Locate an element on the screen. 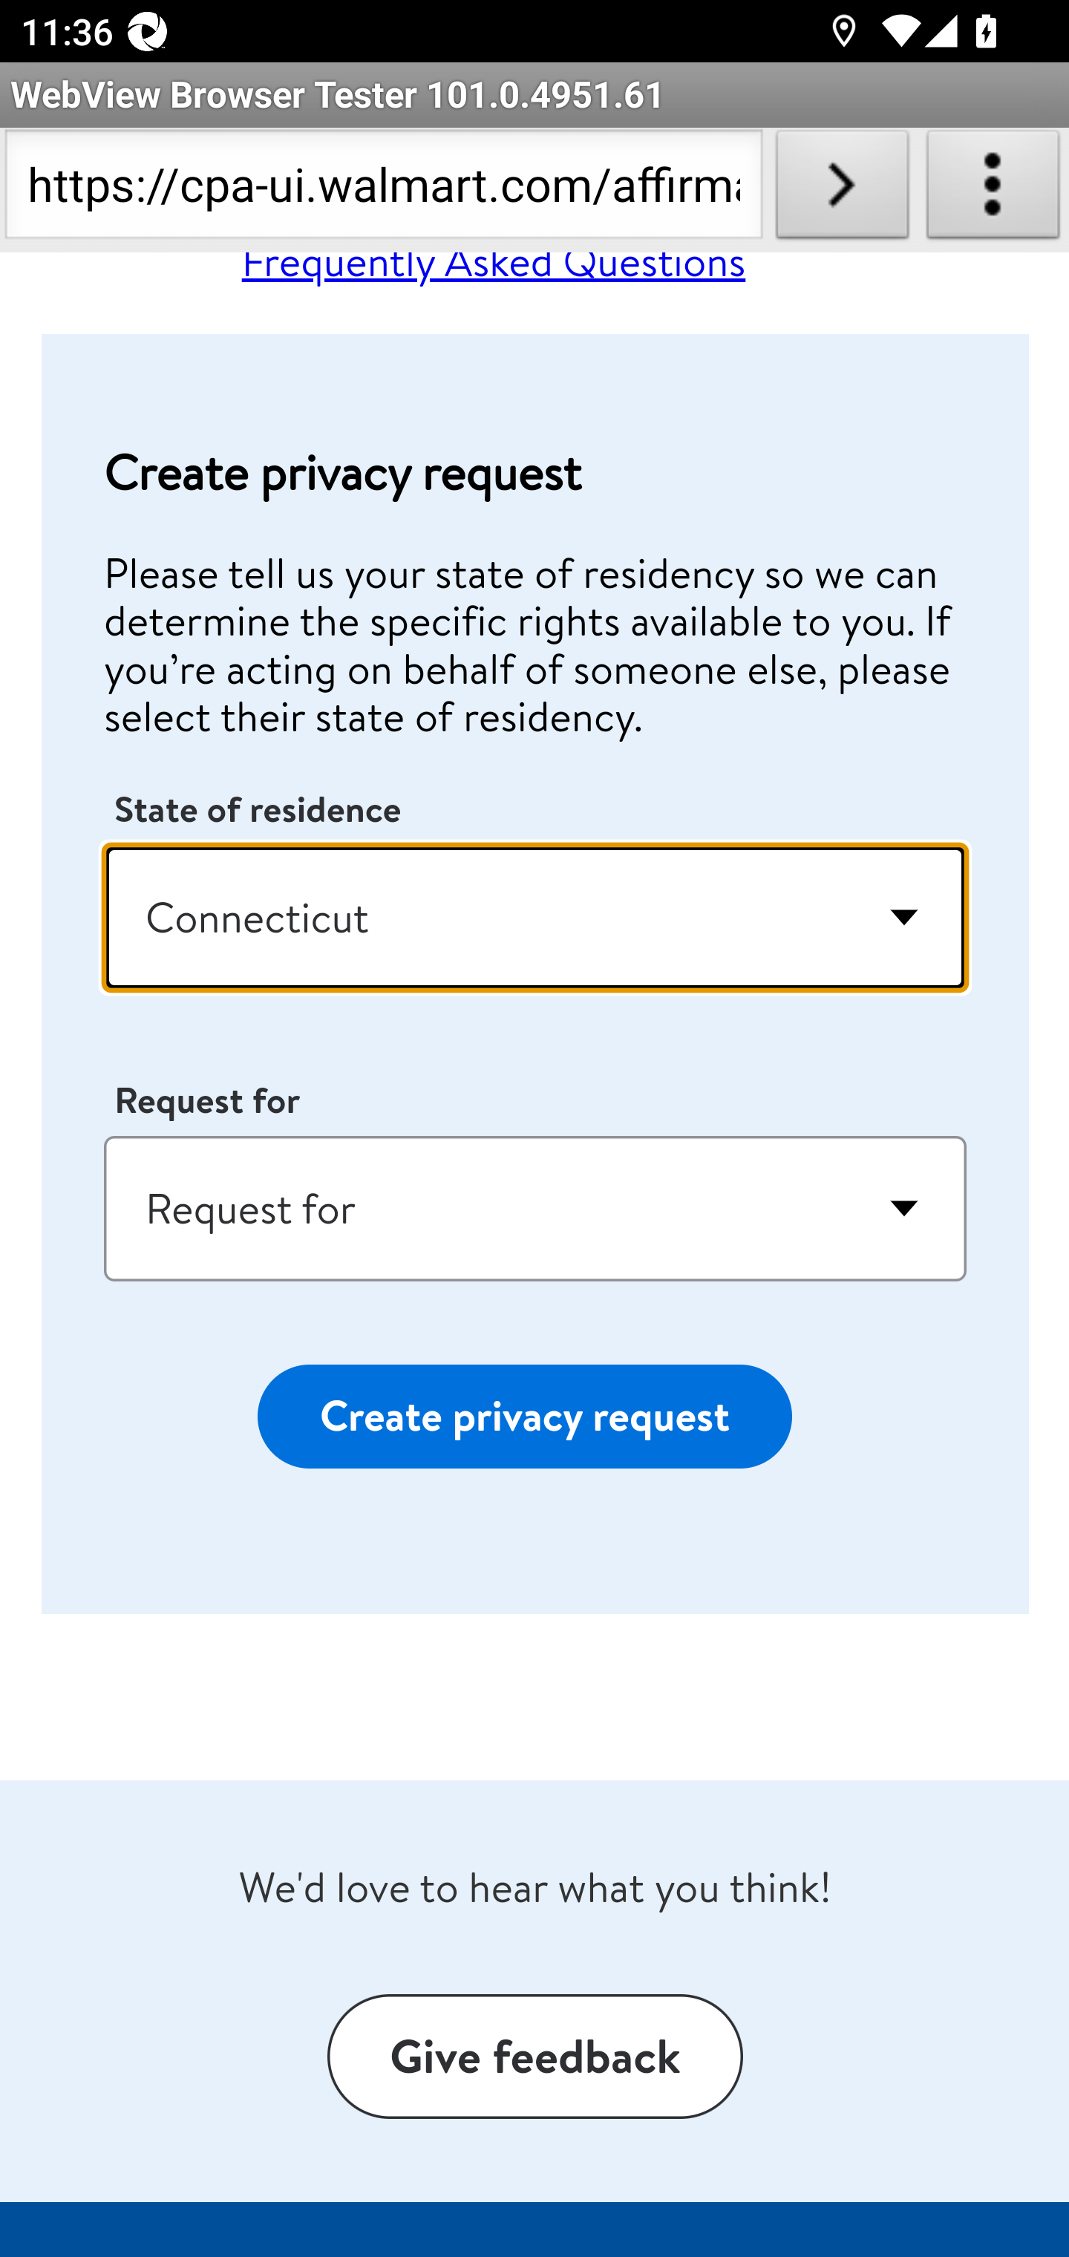  Load URL is located at coordinates (842, 190).